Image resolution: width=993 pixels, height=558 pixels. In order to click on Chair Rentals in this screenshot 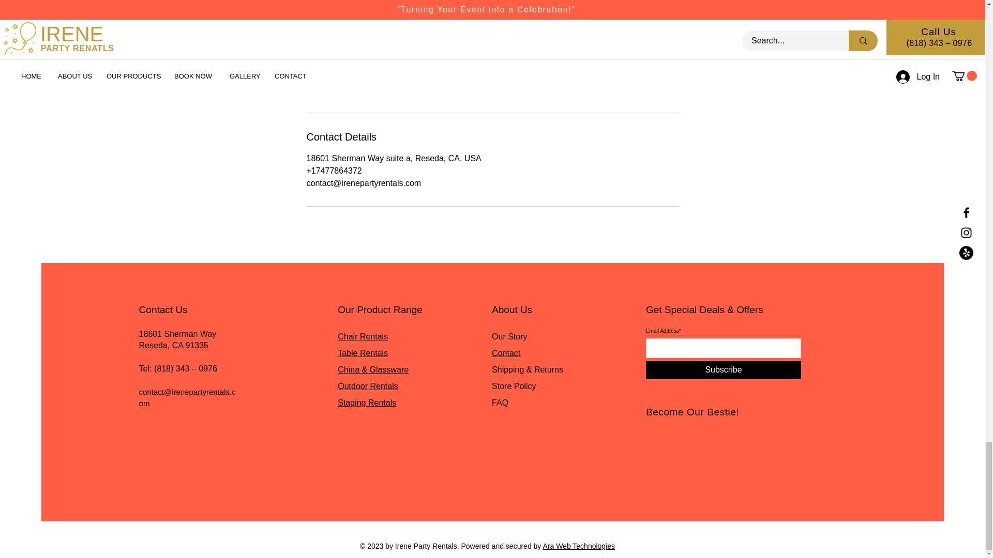, I will do `click(363, 336)`.